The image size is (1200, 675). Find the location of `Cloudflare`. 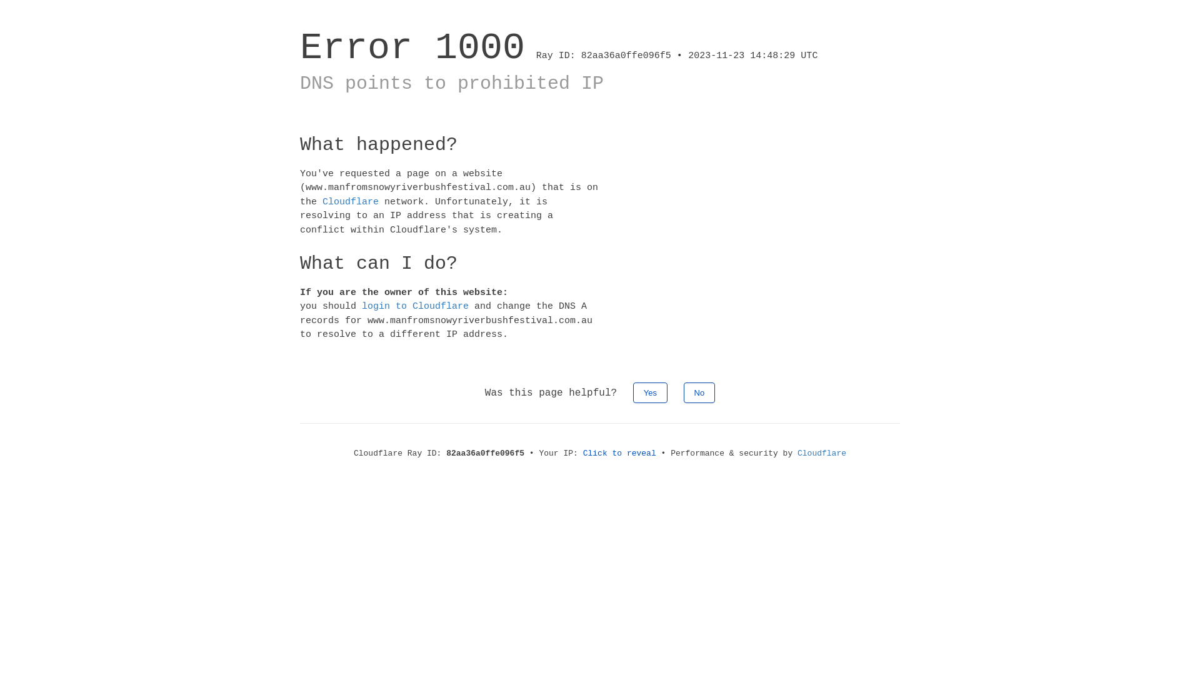

Cloudflare is located at coordinates (822, 454).